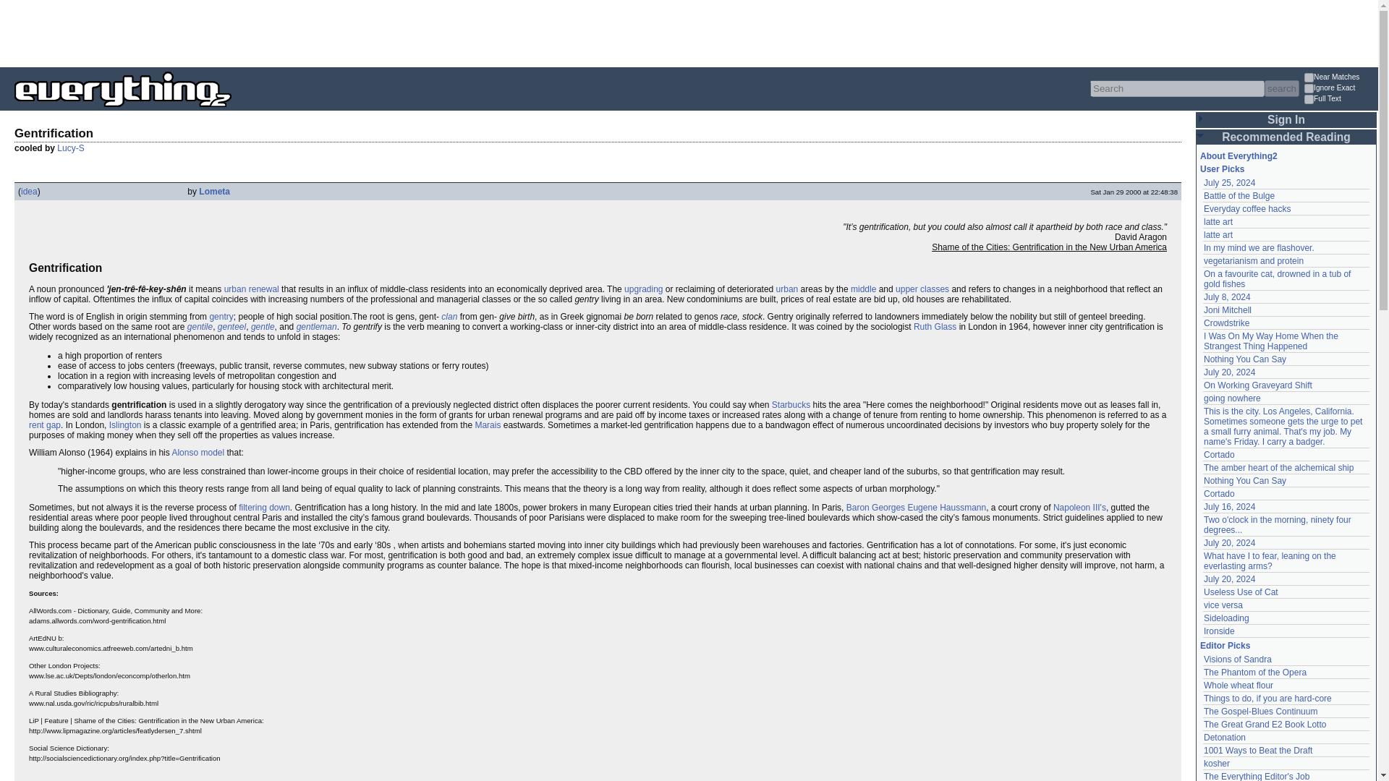 This screenshot has width=1389, height=781. I want to click on Islington, so click(125, 425).